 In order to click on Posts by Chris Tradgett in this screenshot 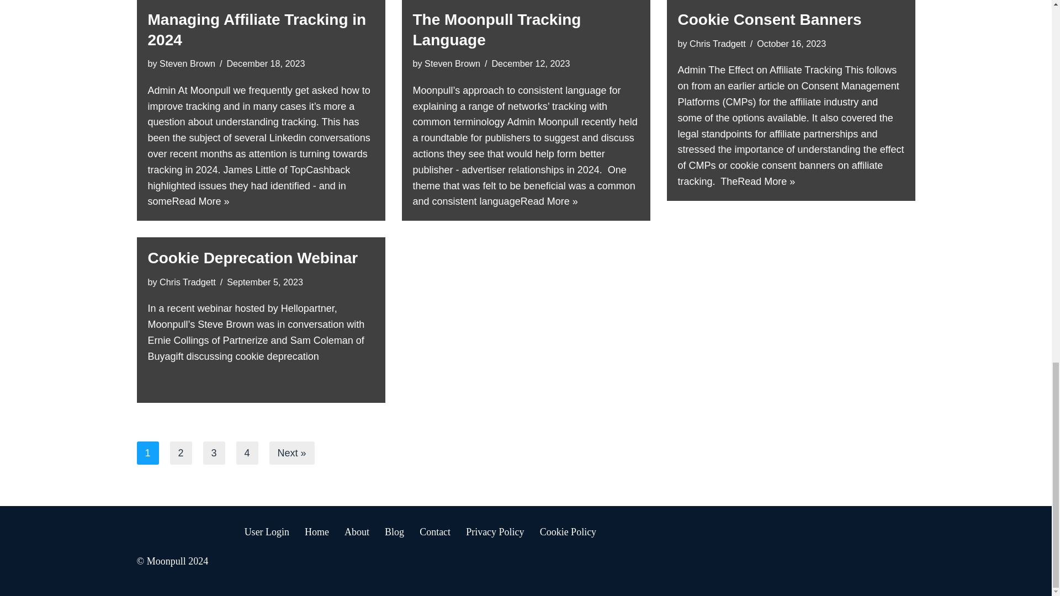, I will do `click(188, 281)`.